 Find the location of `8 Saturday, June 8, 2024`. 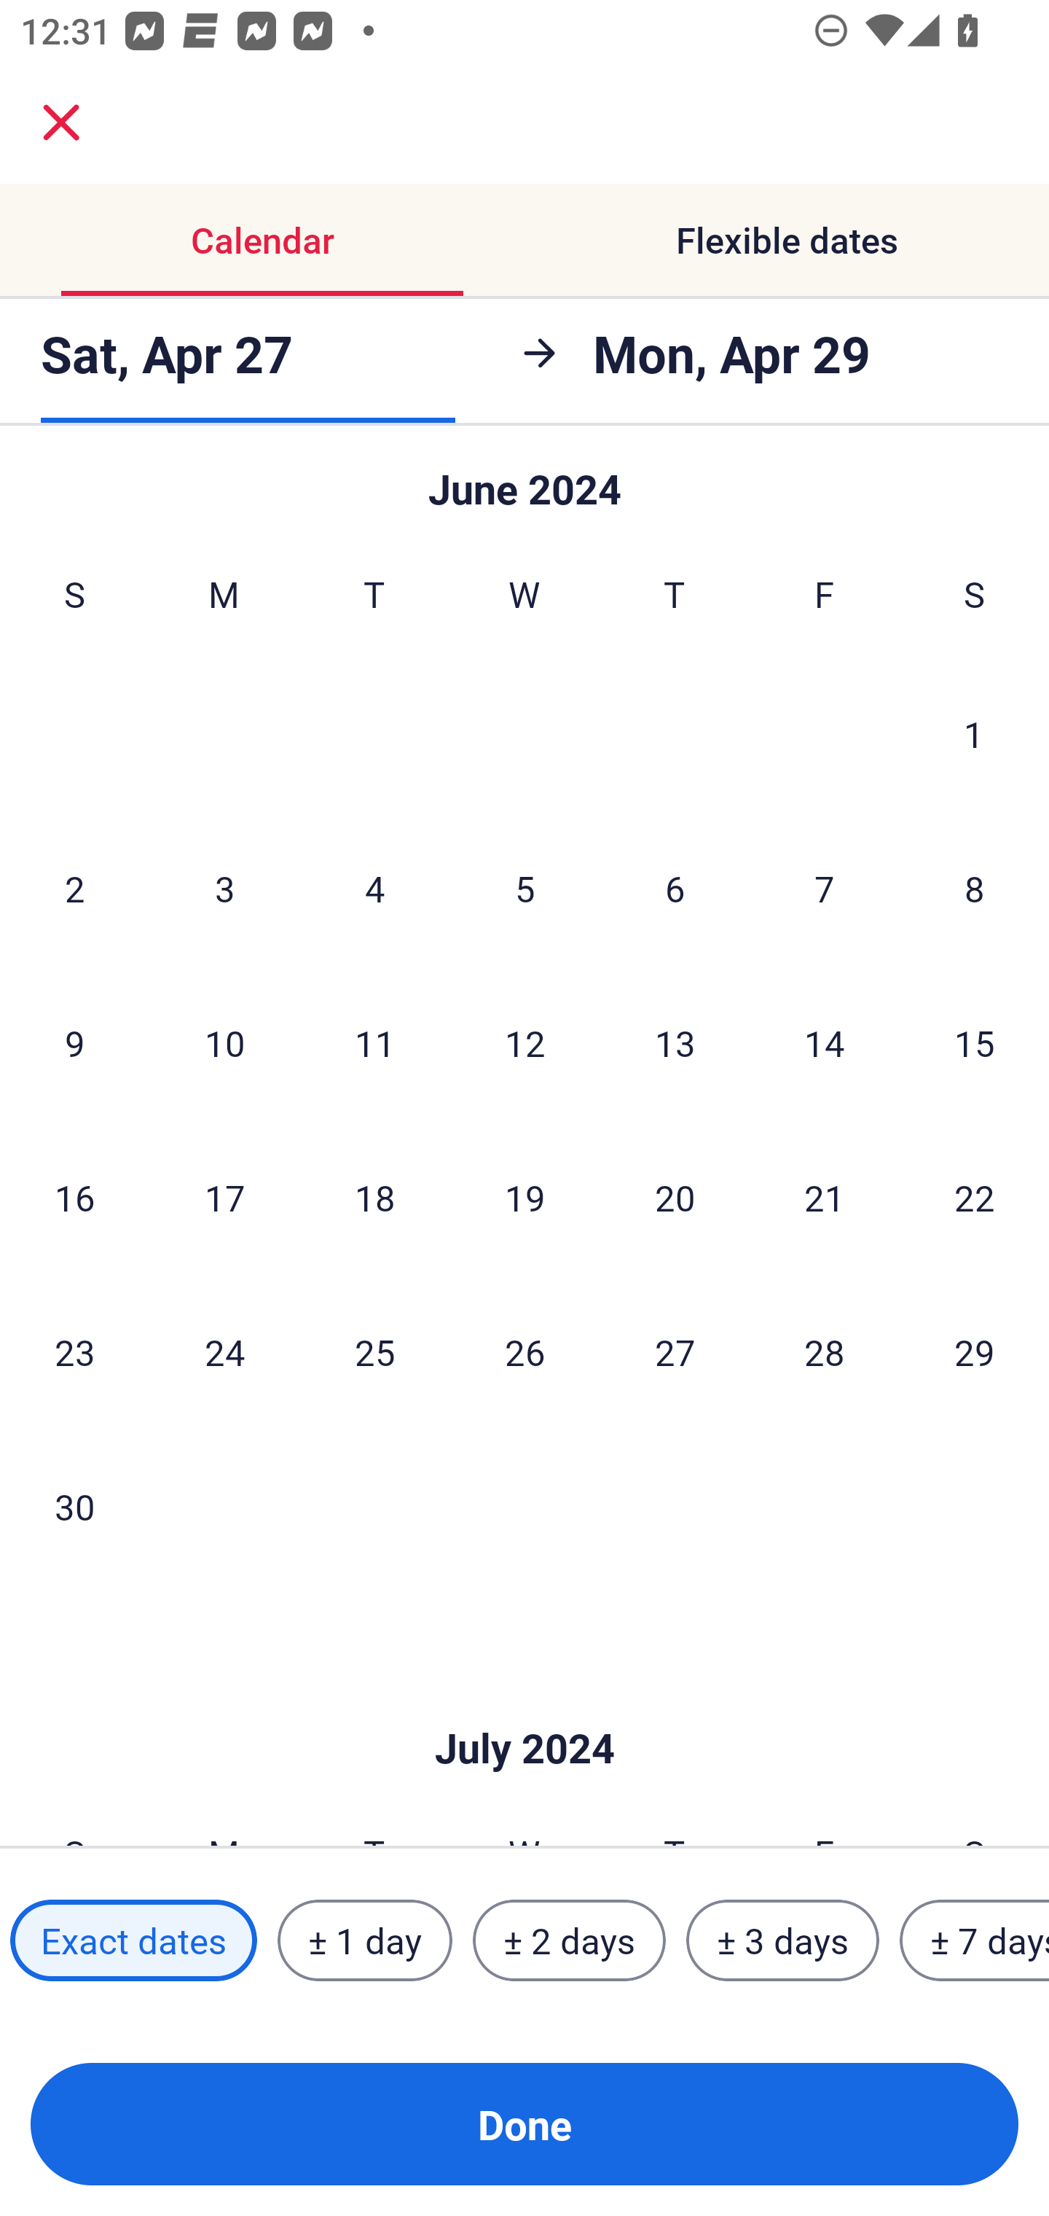

8 Saturday, June 8, 2024 is located at coordinates (975, 888).